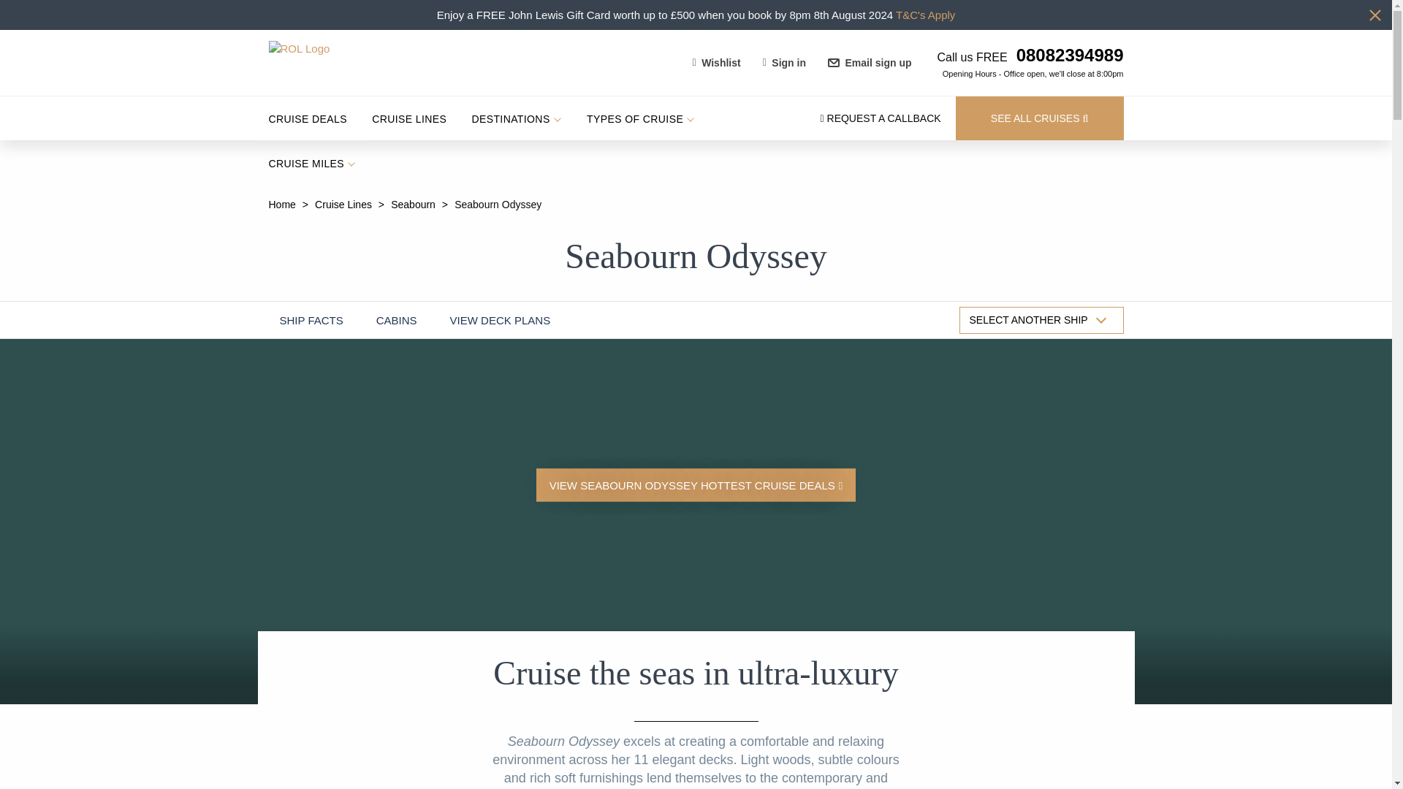 This screenshot has height=789, width=1403. What do you see at coordinates (870, 63) in the screenshot?
I see `Email sign up` at bounding box center [870, 63].